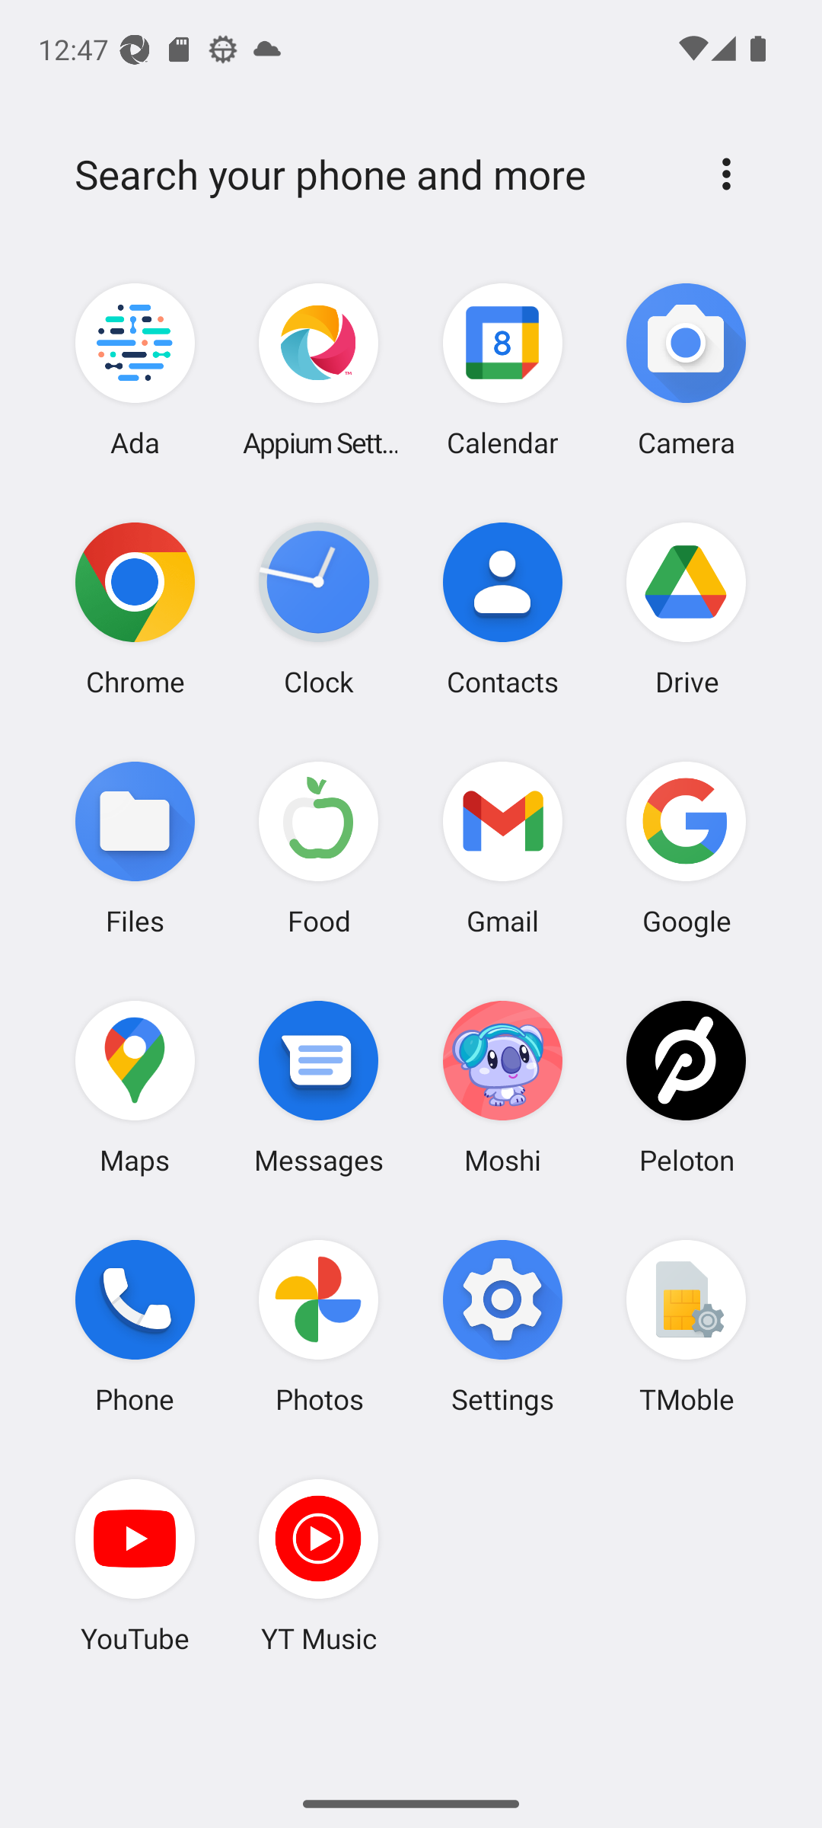 Image resolution: width=822 pixels, height=1828 pixels. I want to click on Search your phone and more, so click(374, 174).